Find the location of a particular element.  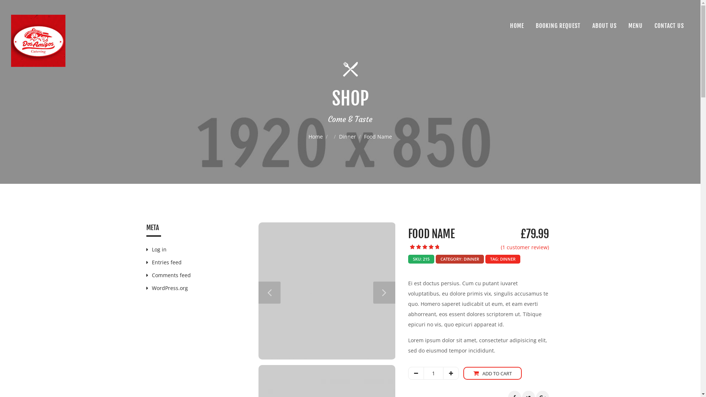

Entries feed is located at coordinates (164, 262).